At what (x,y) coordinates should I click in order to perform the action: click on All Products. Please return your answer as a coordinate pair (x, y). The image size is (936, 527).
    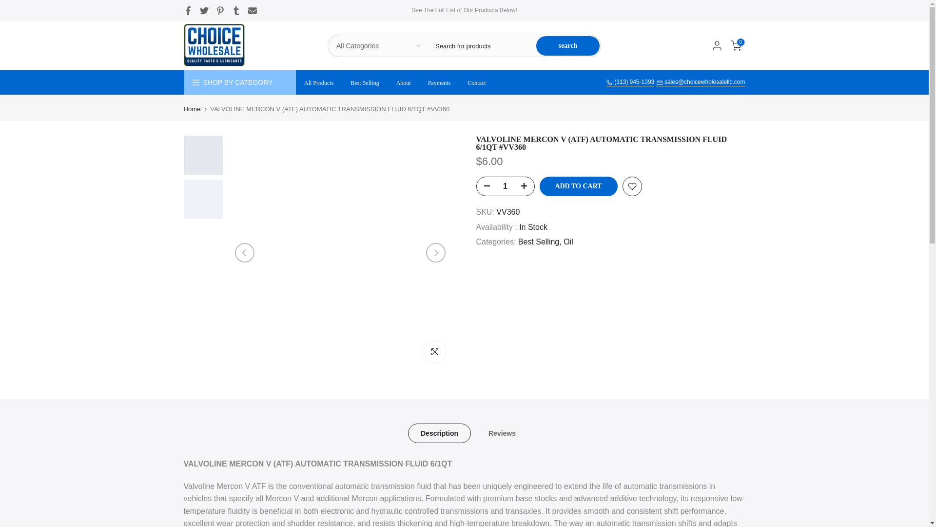
    Looking at the image, I should click on (318, 83).